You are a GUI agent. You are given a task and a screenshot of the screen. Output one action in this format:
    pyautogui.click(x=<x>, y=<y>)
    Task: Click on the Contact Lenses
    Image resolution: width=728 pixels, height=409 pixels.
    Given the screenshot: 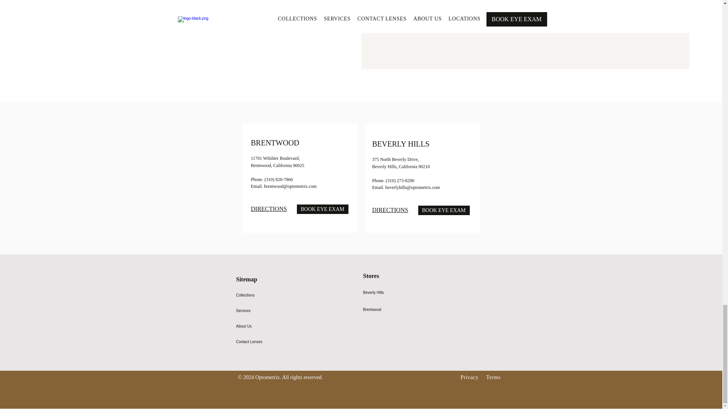 What is the action you would take?
    pyautogui.click(x=253, y=342)
    